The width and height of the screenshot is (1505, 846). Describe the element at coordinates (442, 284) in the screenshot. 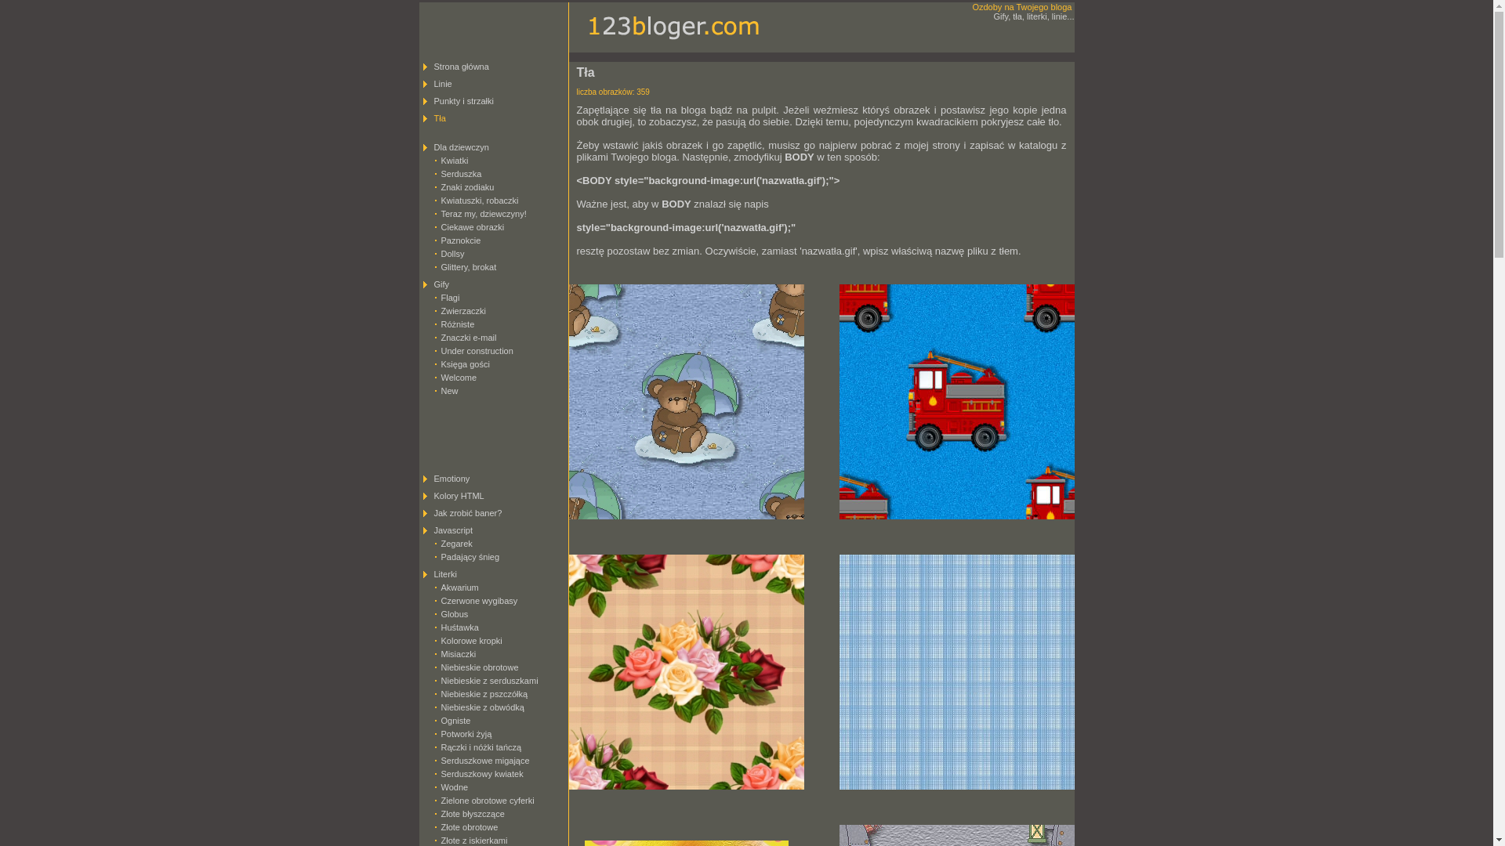

I see `Gify` at that location.